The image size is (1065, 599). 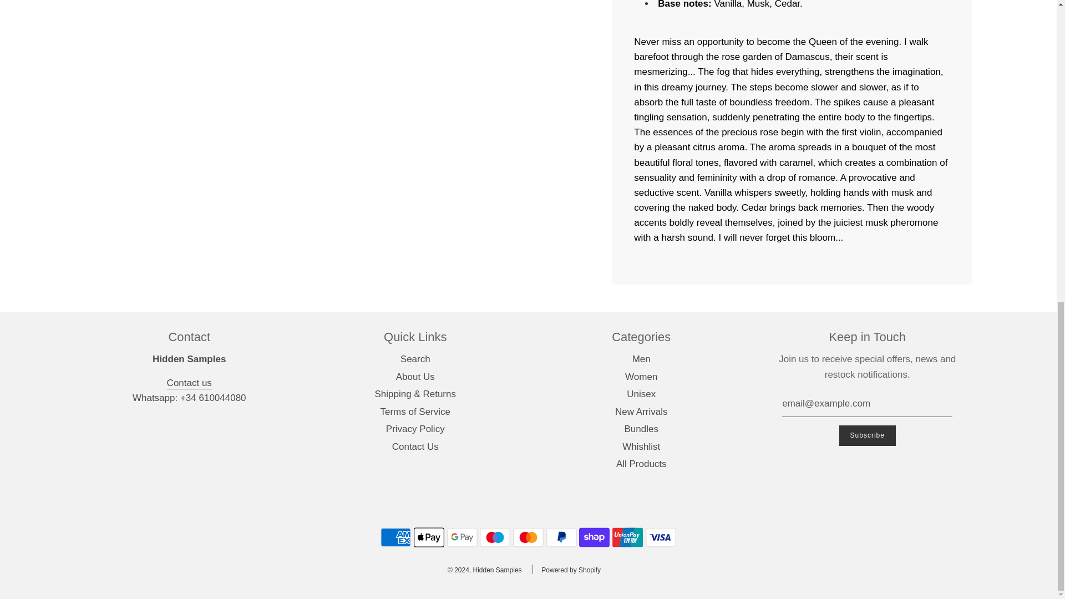 What do you see at coordinates (561, 537) in the screenshot?
I see `PayPal` at bounding box center [561, 537].